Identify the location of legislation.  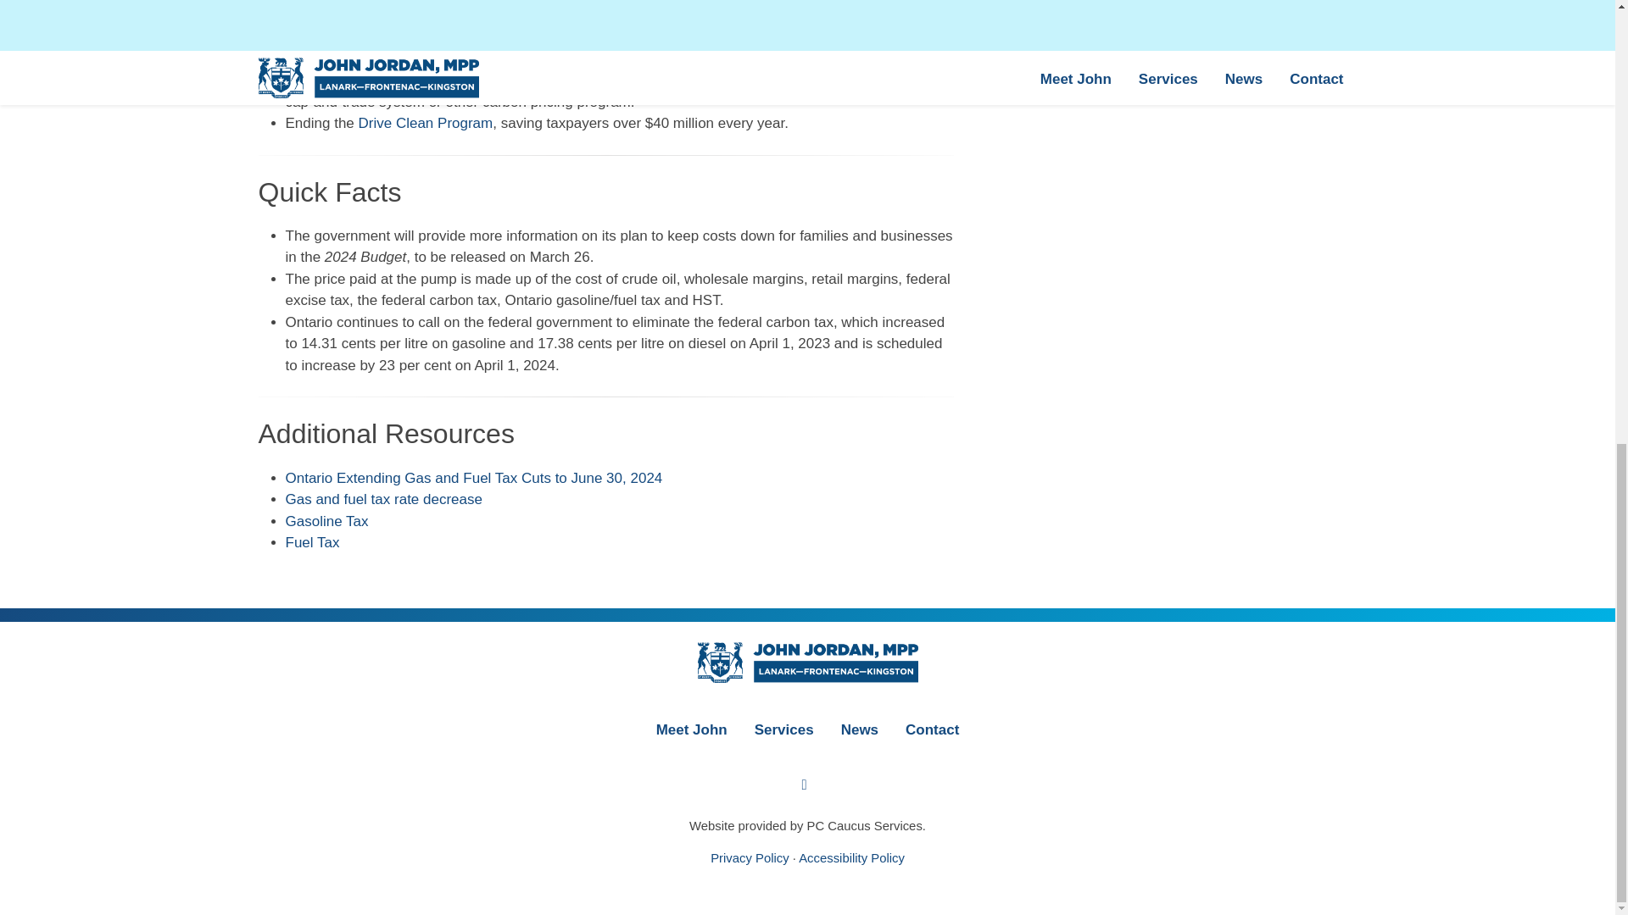
(392, 80).